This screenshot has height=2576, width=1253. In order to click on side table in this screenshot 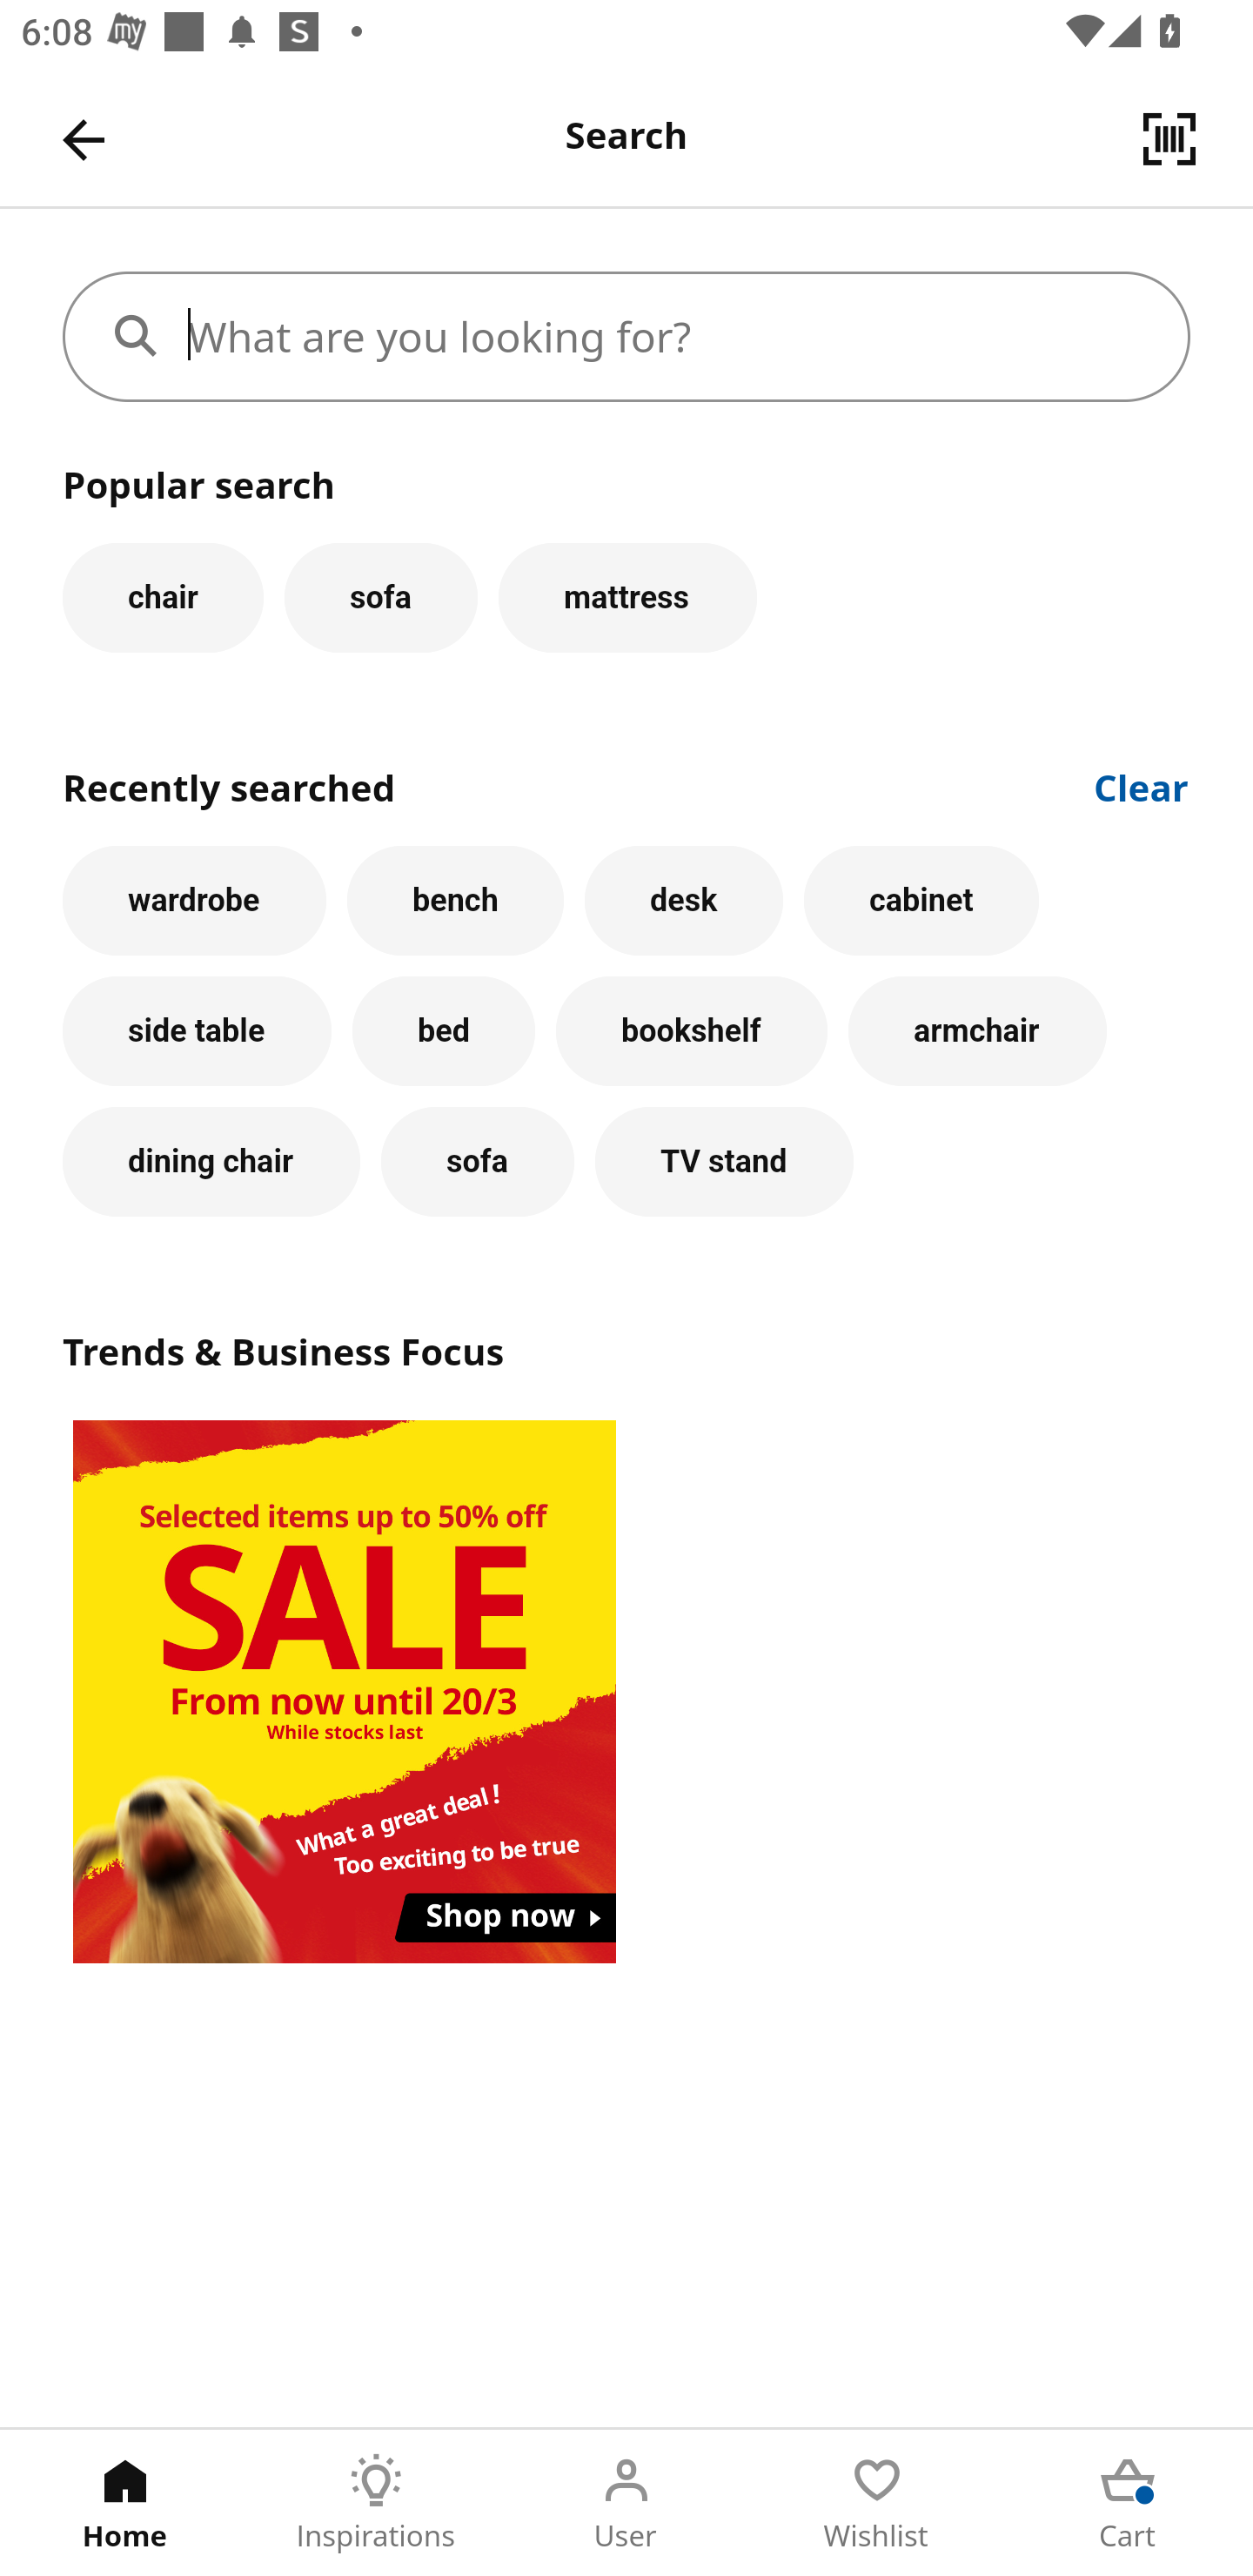, I will do `click(197, 1031)`.